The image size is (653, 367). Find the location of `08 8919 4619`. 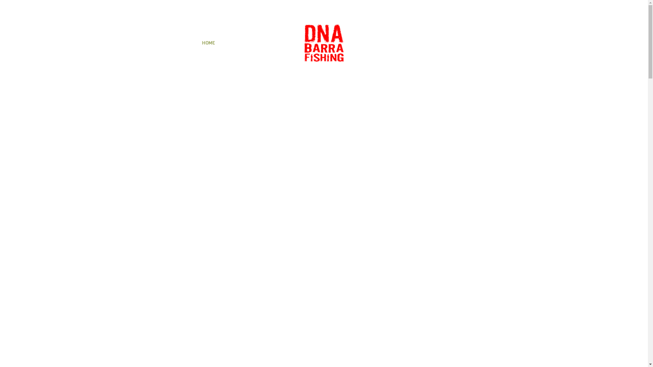

08 8919 4619 is located at coordinates (38, 8).